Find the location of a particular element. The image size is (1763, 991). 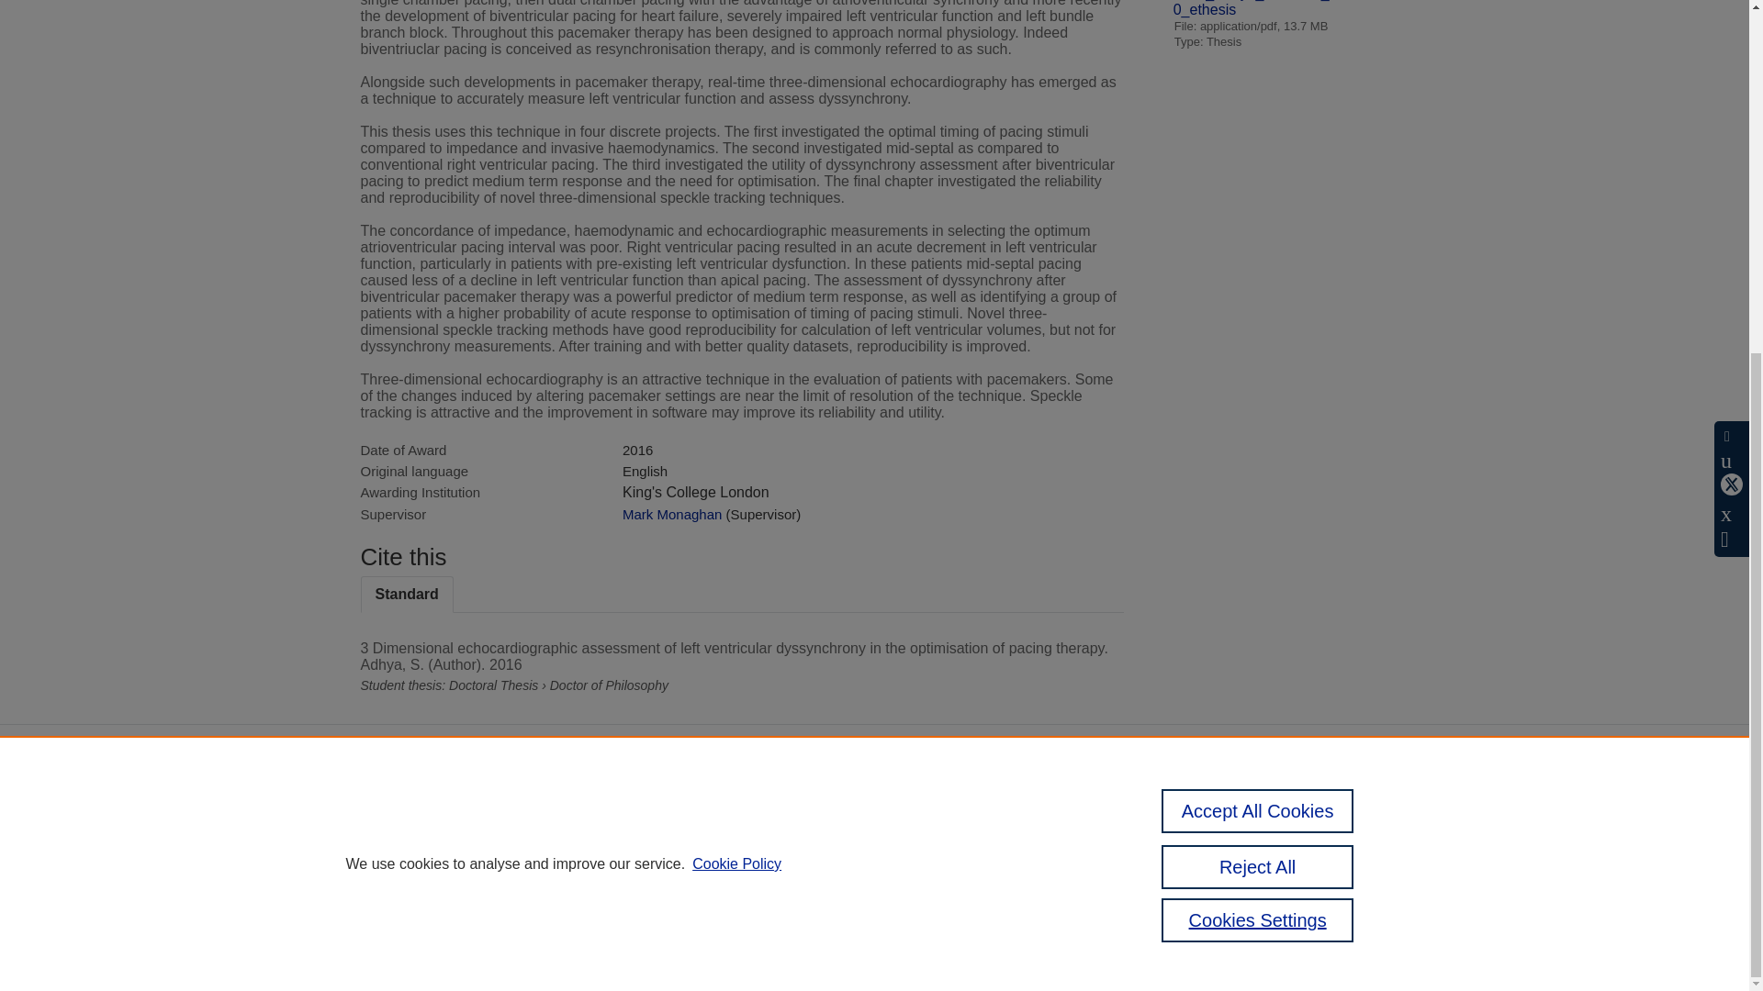

Cookies Settings is located at coordinates (404, 905).